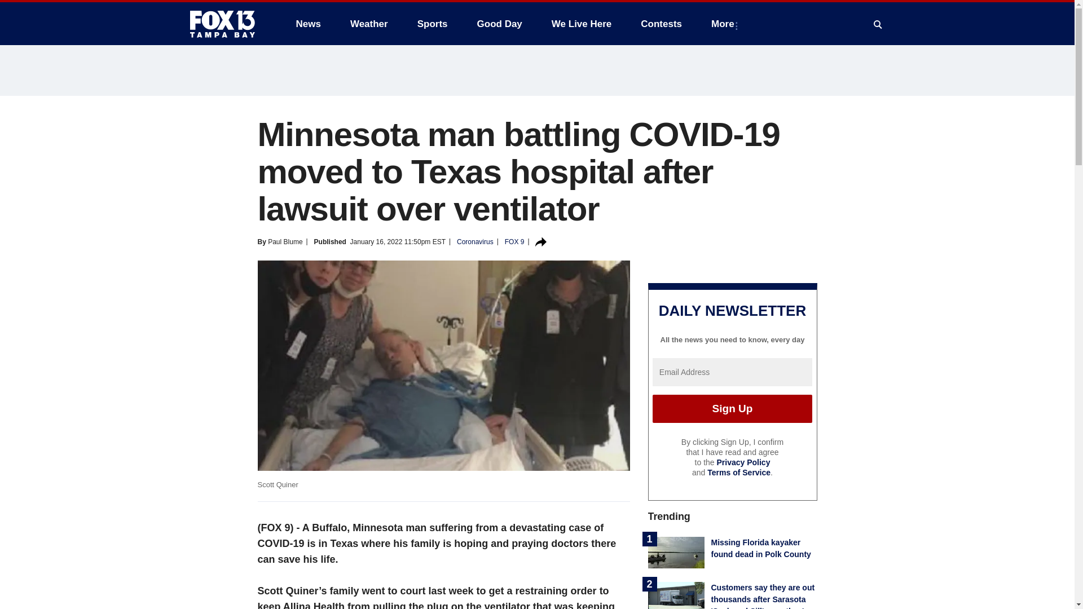 This screenshot has width=1083, height=609. I want to click on Contests, so click(661, 24).